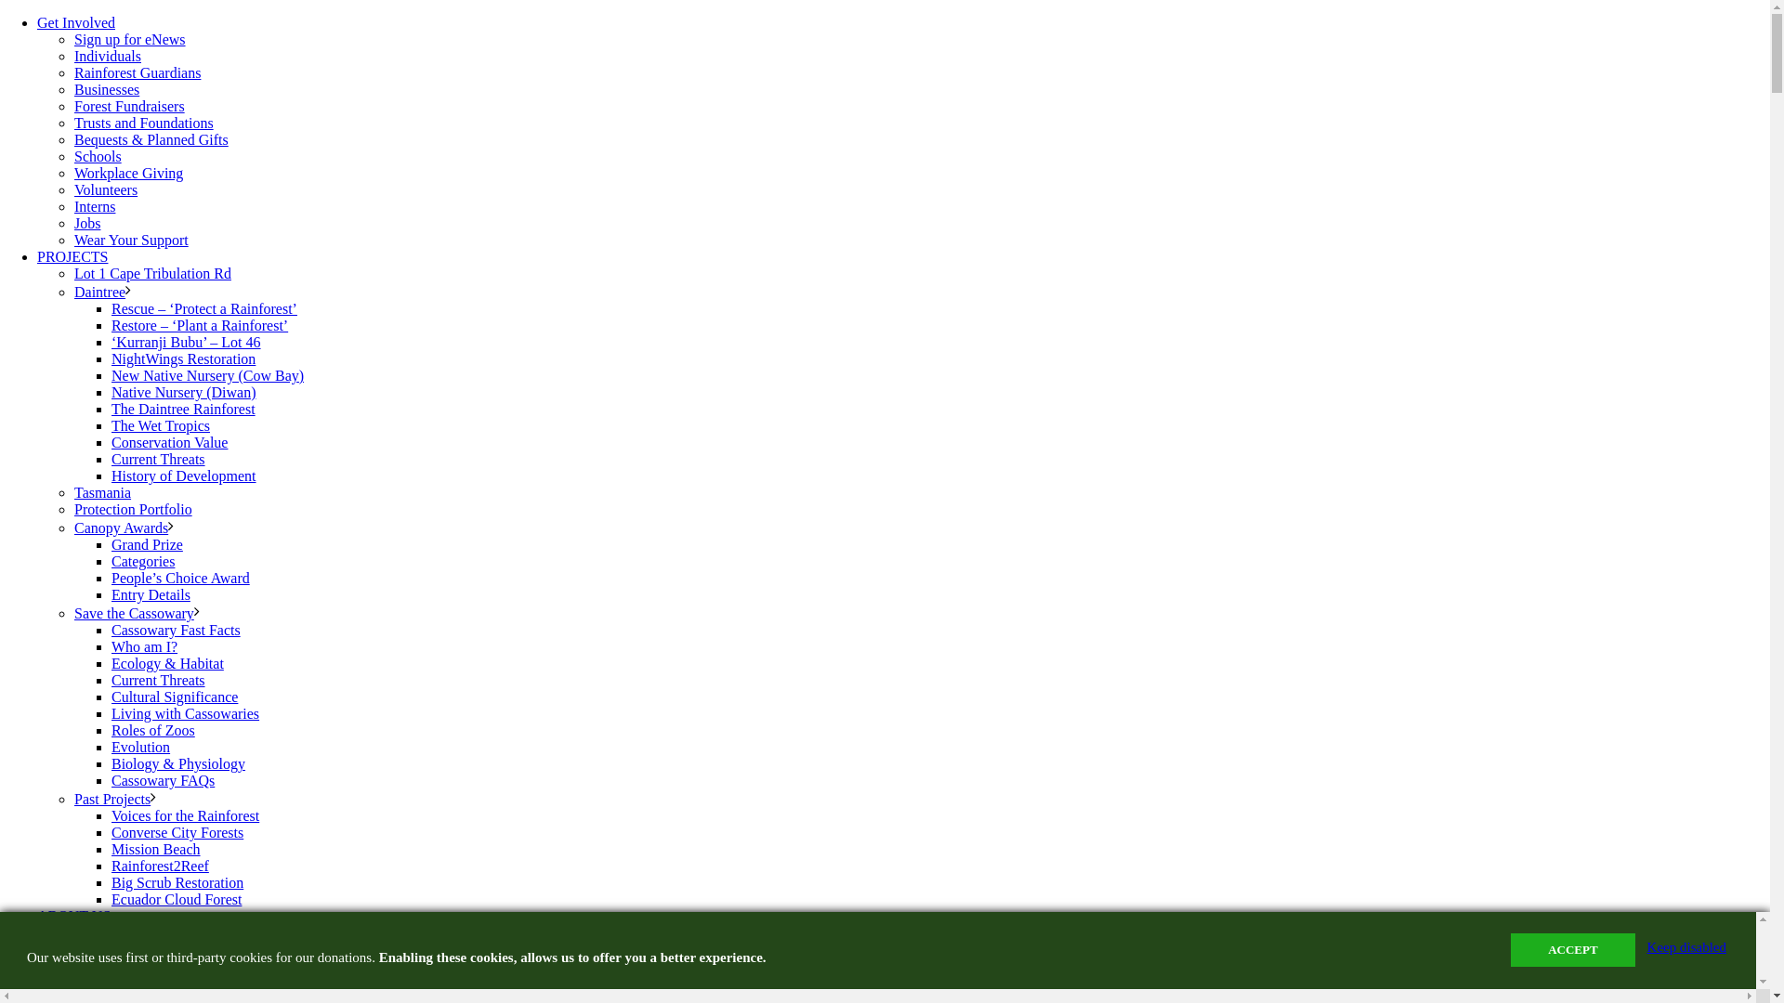 The image size is (1784, 1003). What do you see at coordinates (132, 236) in the screenshot?
I see `Wear Your Support` at bounding box center [132, 236].